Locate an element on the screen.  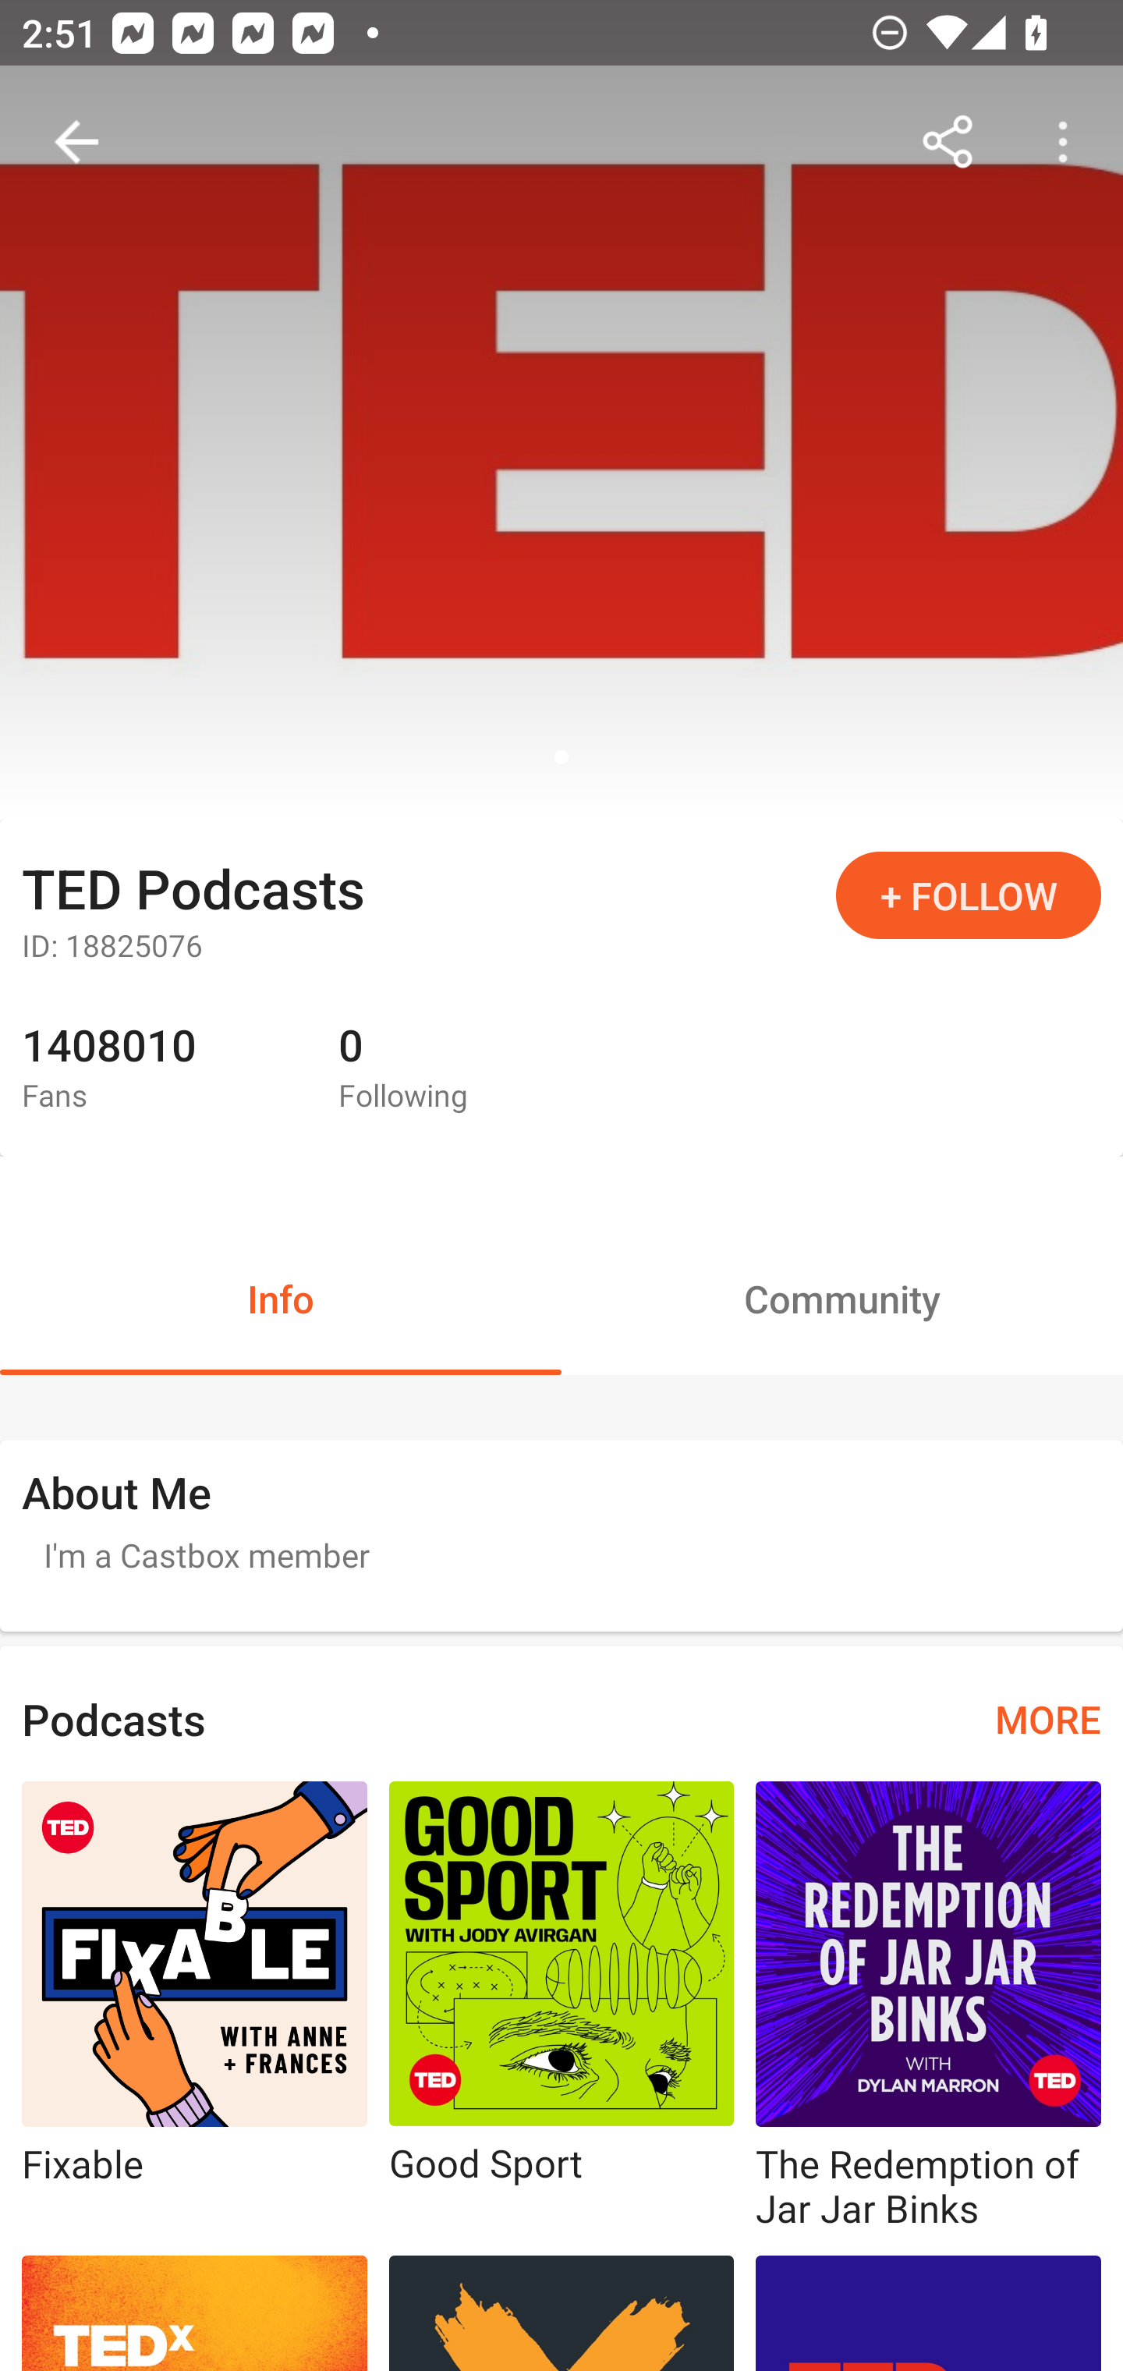
Info is located at coordinates (281, 1298).